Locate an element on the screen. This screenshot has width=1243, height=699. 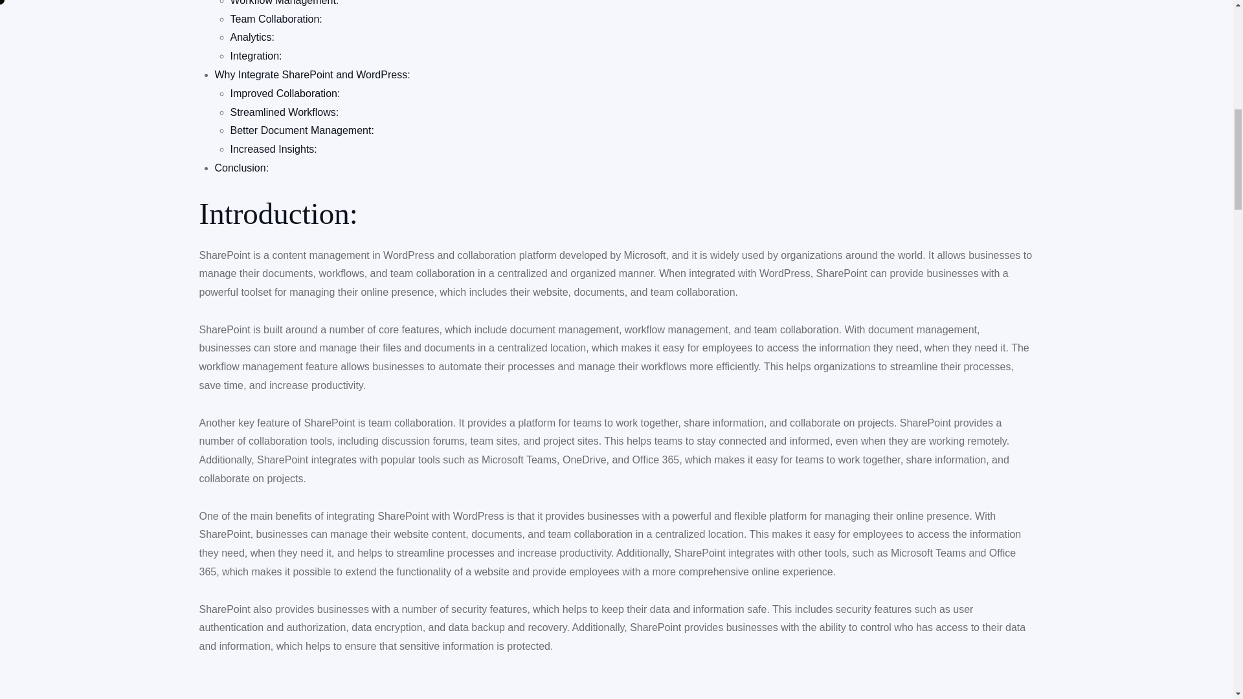
Increased Insights: is located at coordinates (273, 149).